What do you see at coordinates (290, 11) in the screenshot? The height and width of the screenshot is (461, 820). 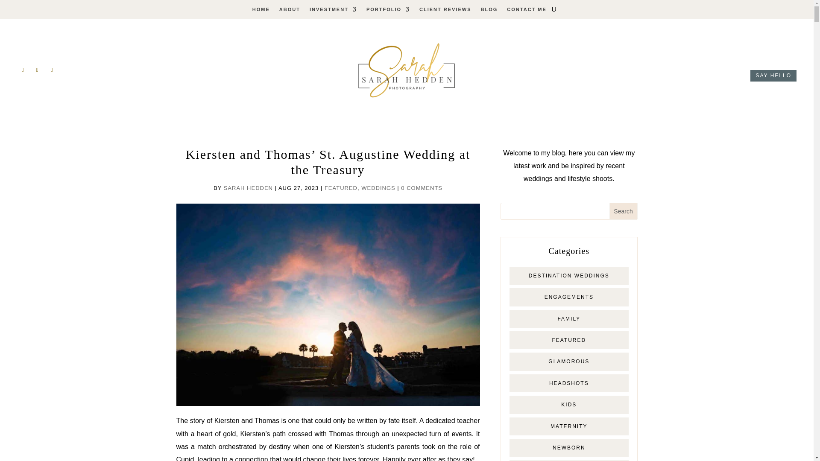 I see `ABOUT` at bounding box center [290, 11].